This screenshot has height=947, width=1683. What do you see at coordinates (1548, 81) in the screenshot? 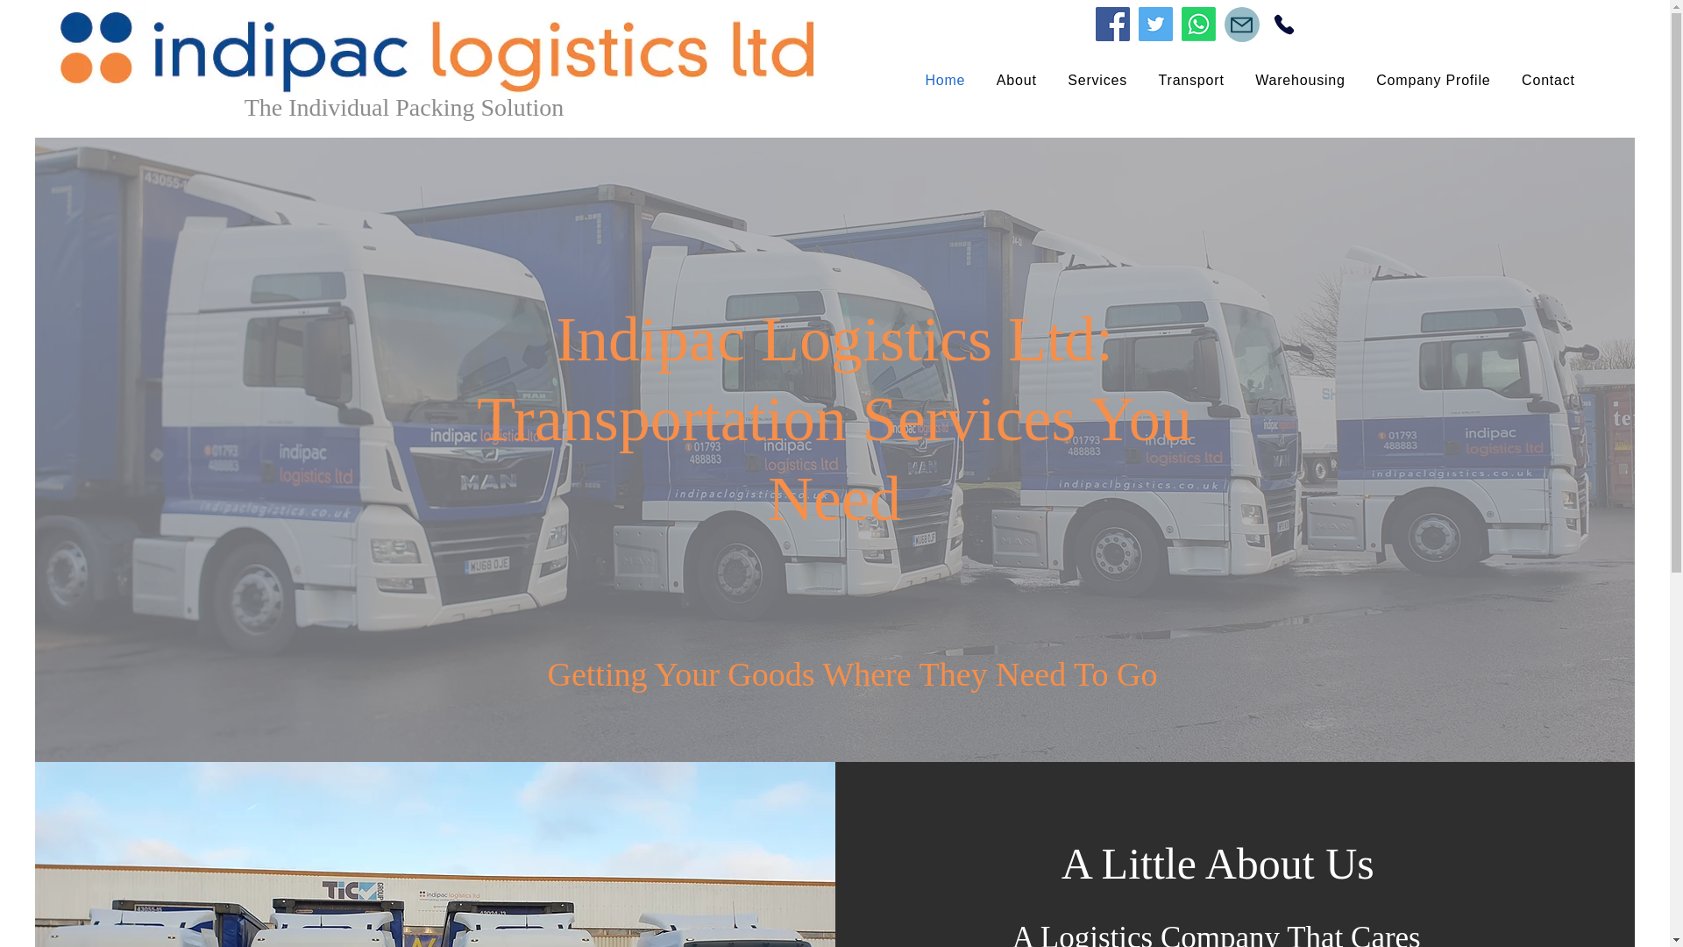
I see `Contact` at bounding box center [1548, 81].